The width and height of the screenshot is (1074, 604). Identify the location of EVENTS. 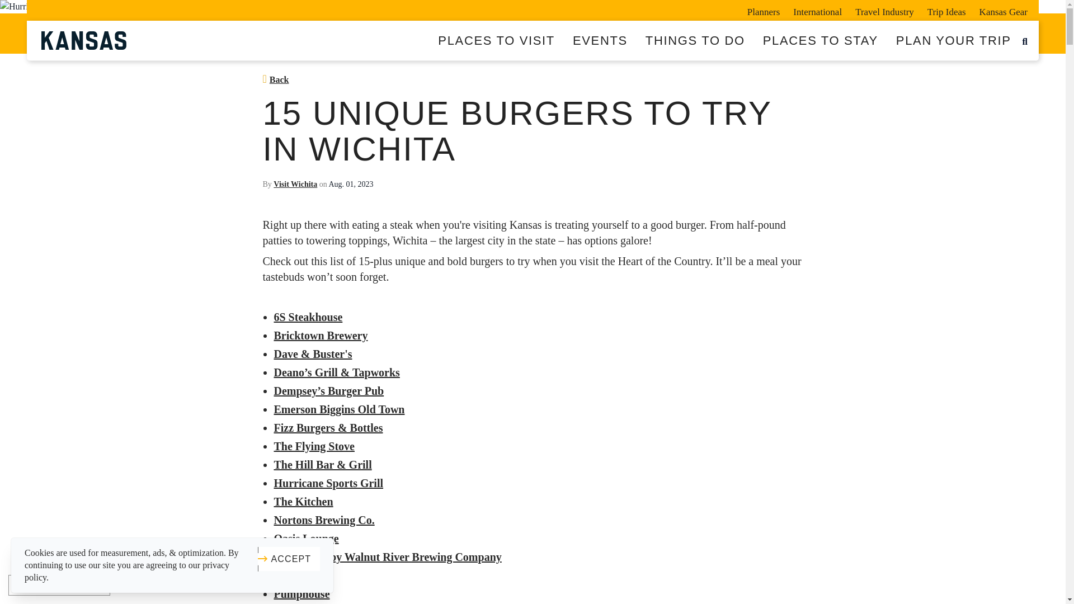
(600, 40).